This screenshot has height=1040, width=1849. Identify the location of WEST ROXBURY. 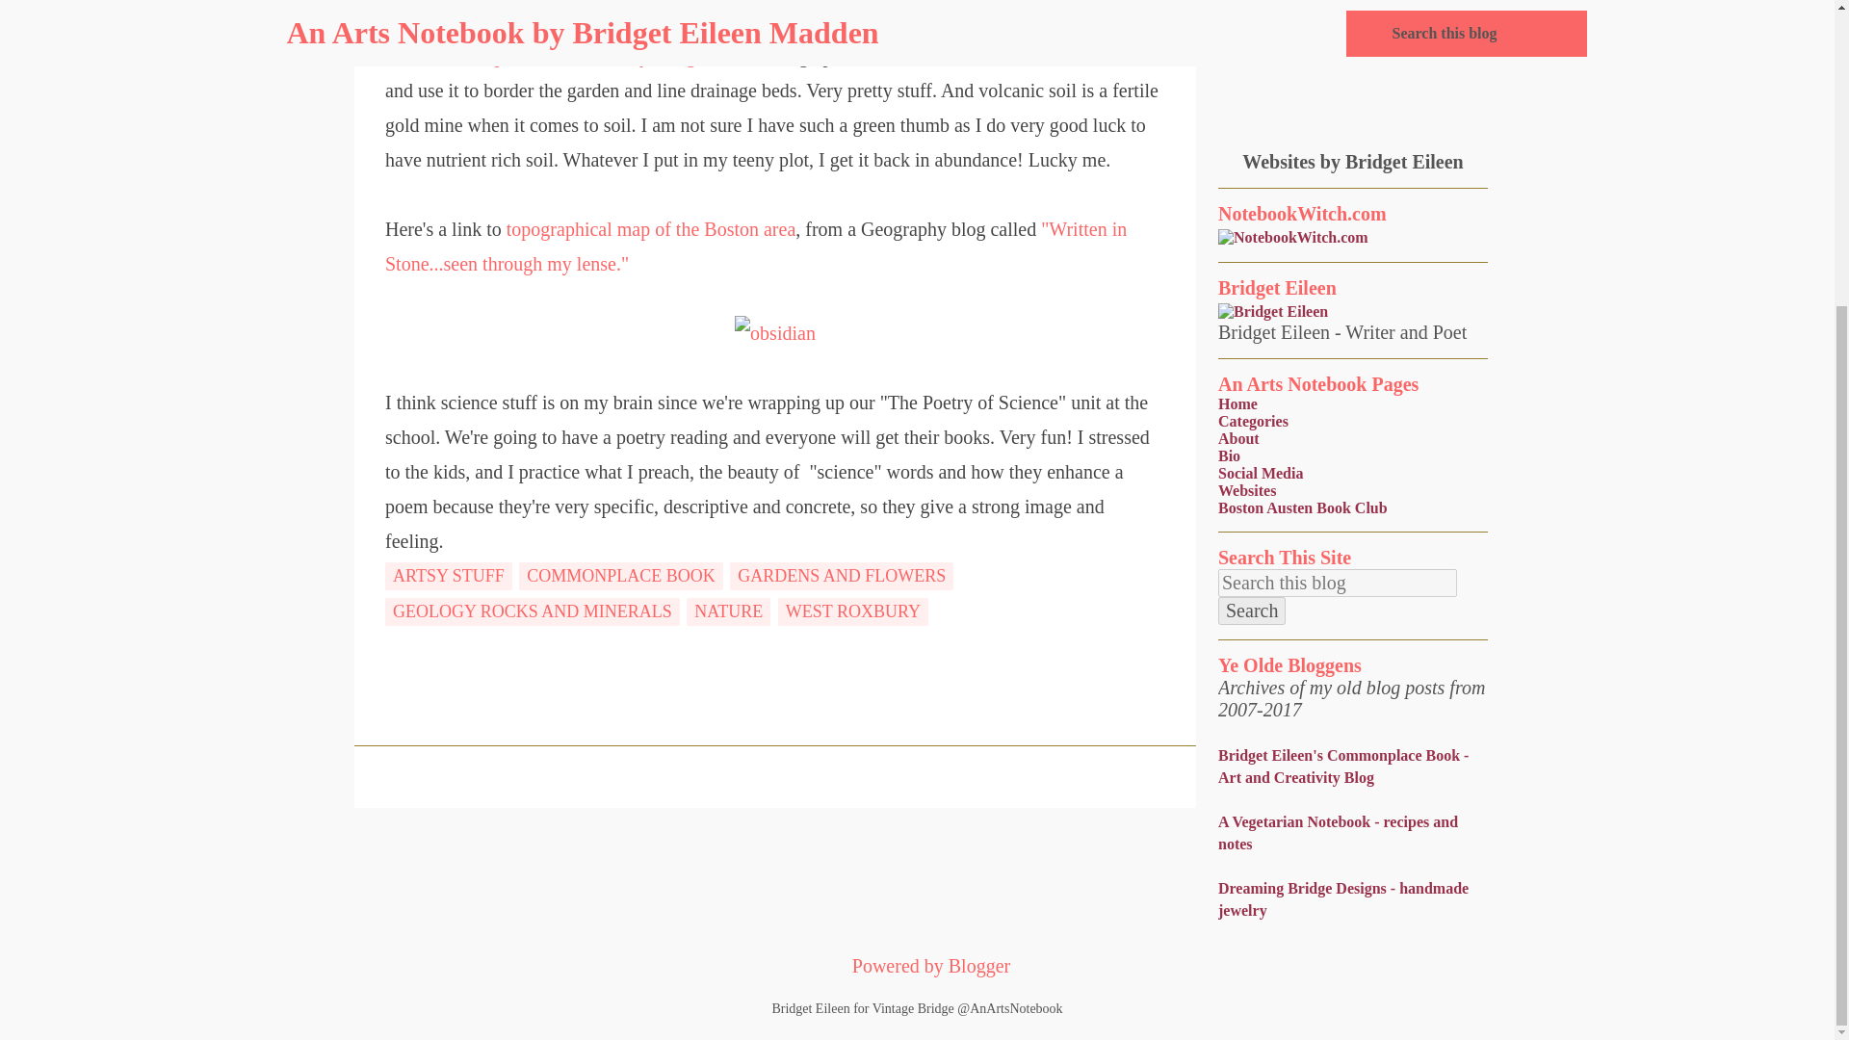
(853, 612).